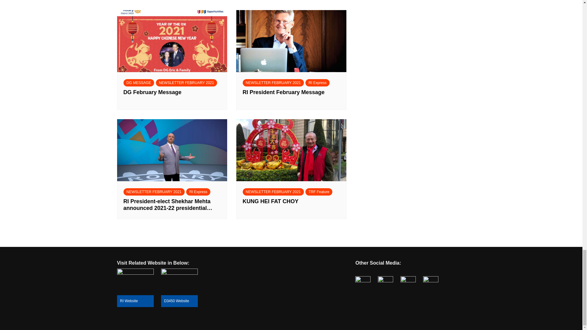  What do you see at coordinates (319, 192) in the screenshot?
I see `TRF Feature` at bounding box center [319, 192].